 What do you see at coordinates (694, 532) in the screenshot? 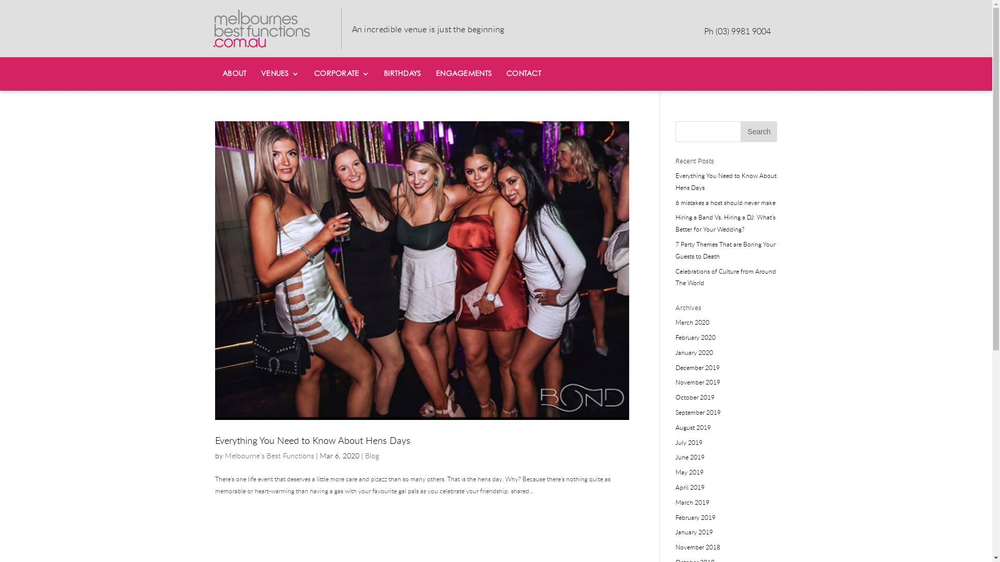
I see `January 2019` at bounding box center [694, 532].